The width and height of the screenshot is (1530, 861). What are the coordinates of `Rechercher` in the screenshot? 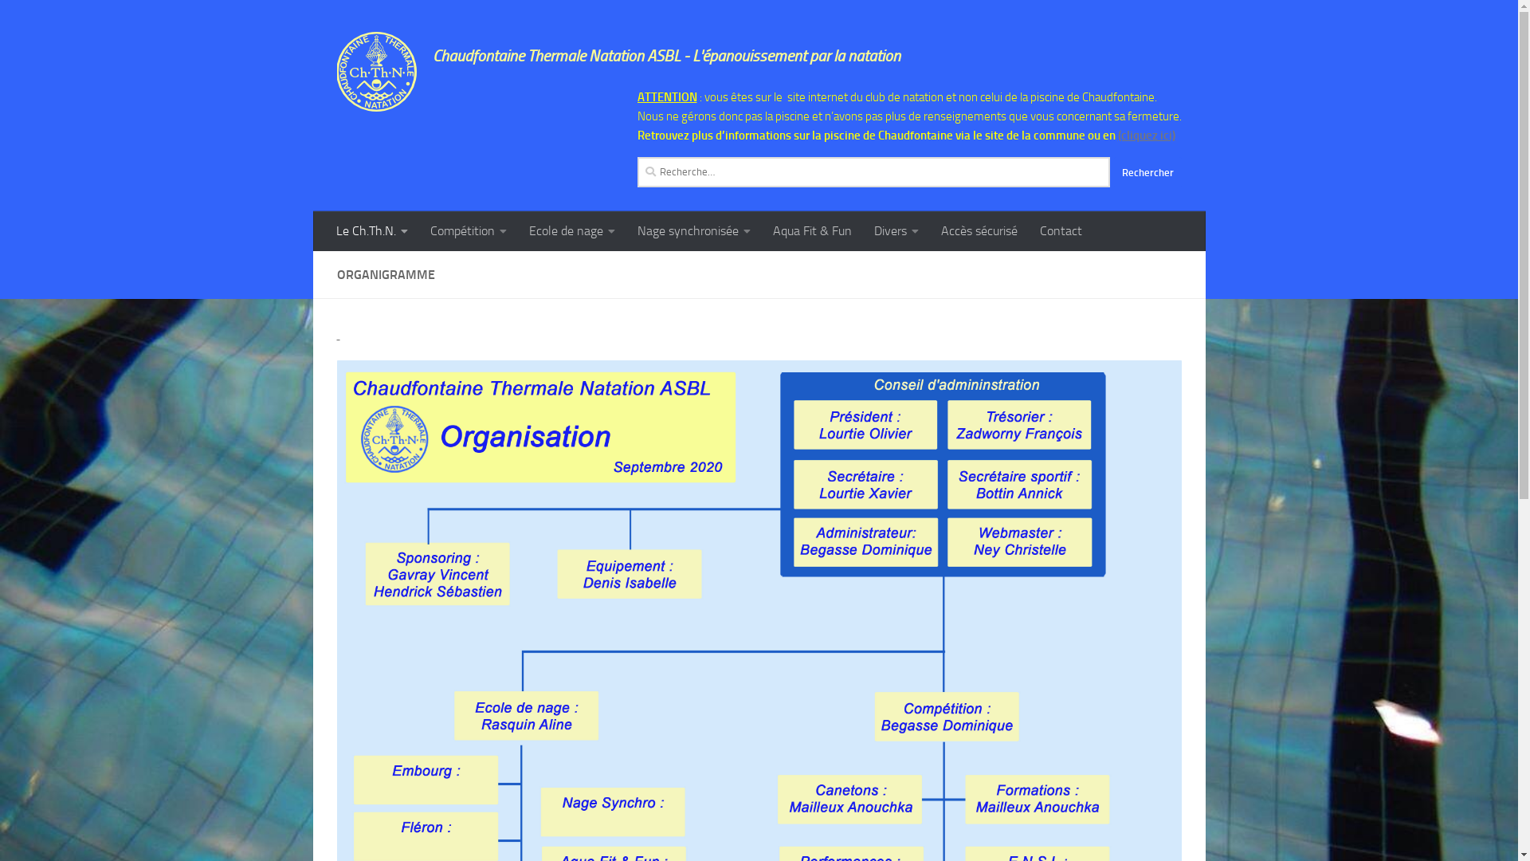 It's located at (1147, 172).